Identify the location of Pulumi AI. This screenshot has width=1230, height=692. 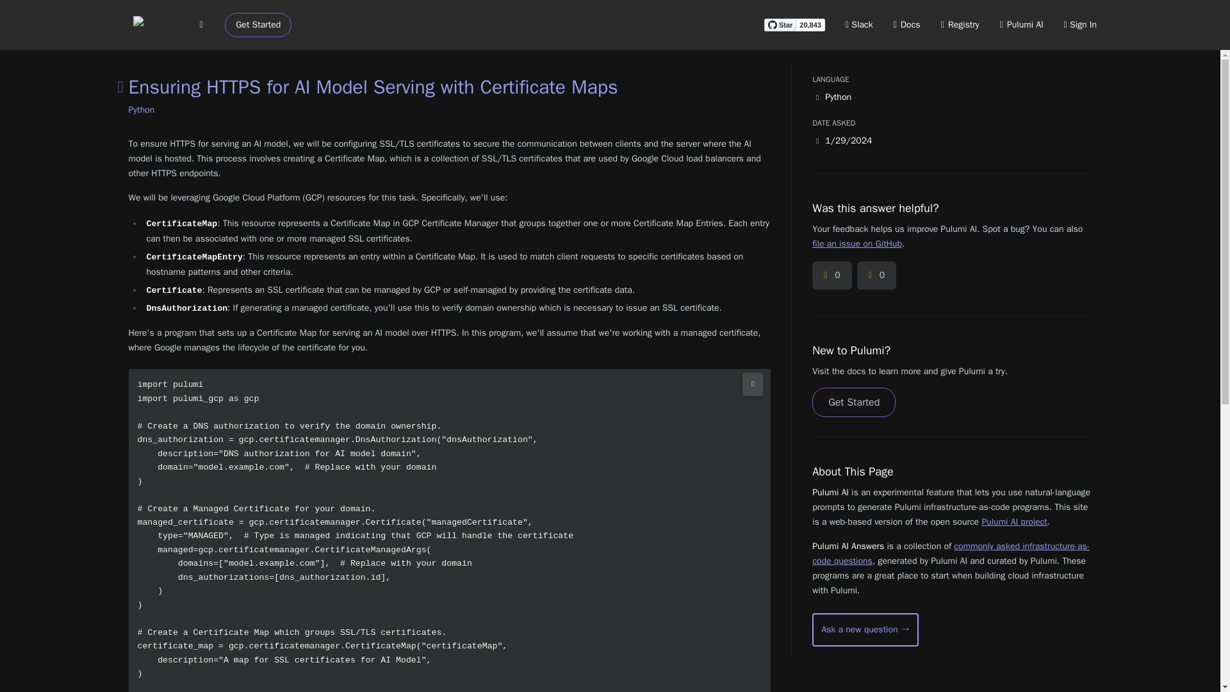
(1021, 24).